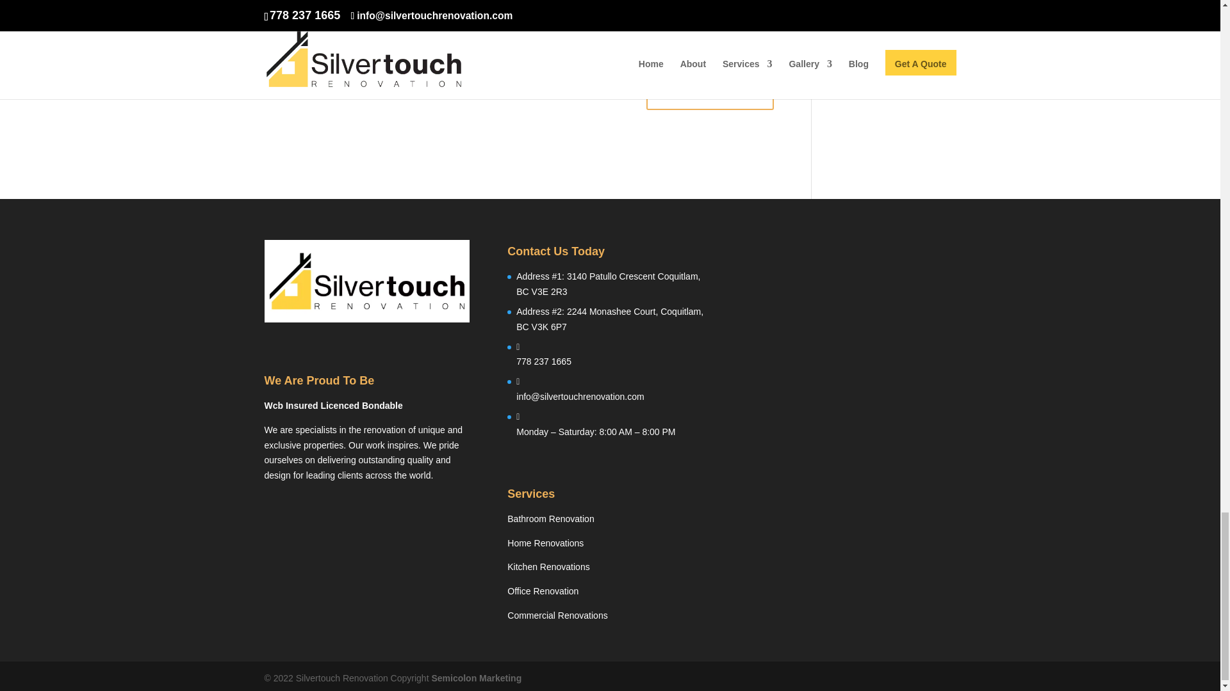 The height and width of the screenshot is (691, 1230). What do you see at coordinates (710, 93) in the screenshot?
I see `Submit Comment` at bounding box center [710, 93].